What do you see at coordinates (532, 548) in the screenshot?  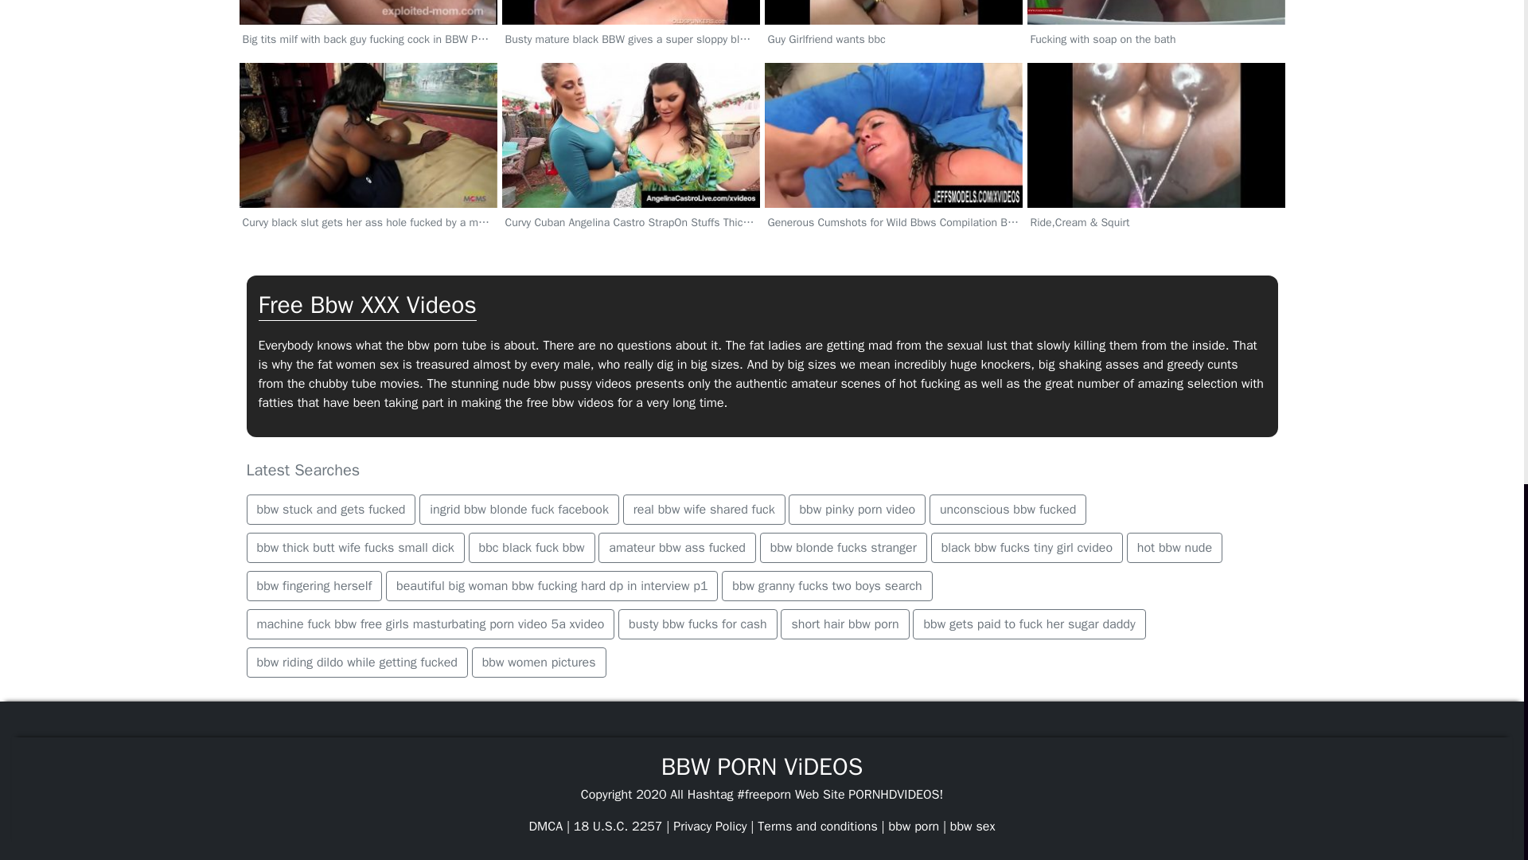 I see `bbc black fuck bbw` at bounding box center [532, 548].